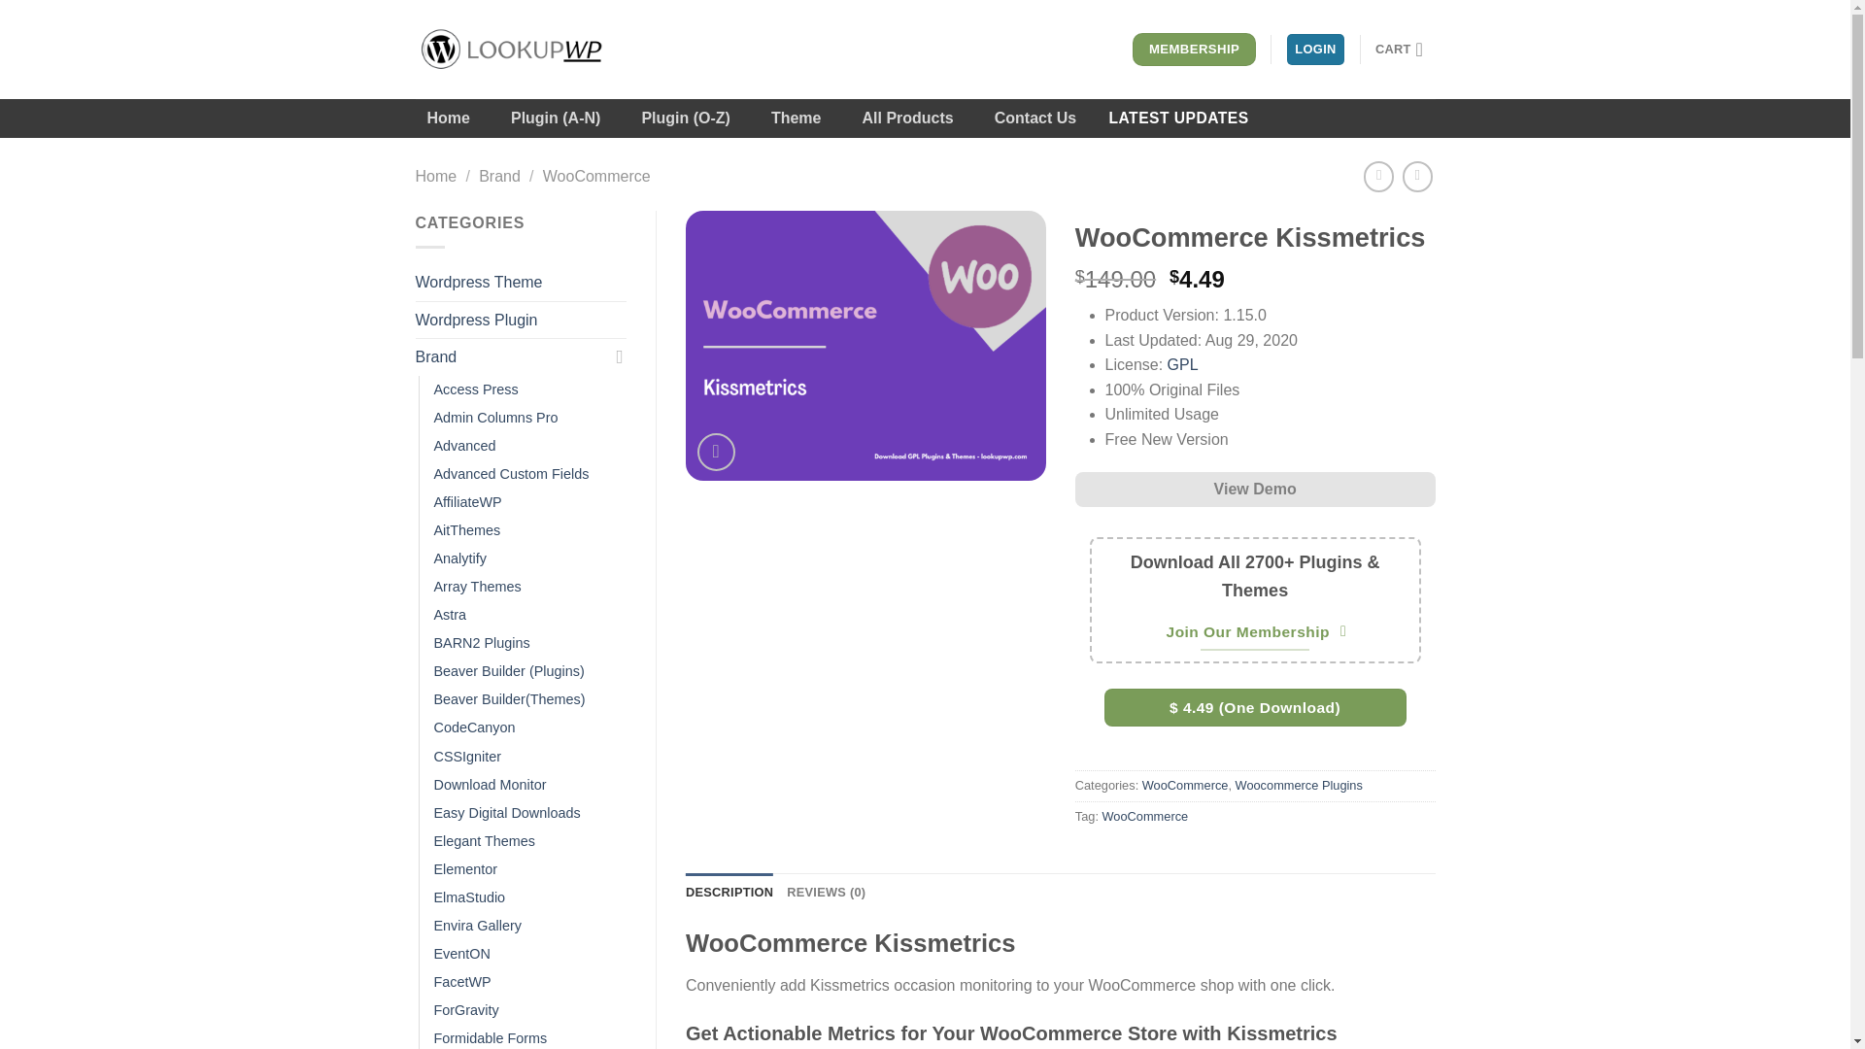 This screenshot has height=1049, width=1865. Describe the element at coordinates (716, 452) in the screenshot. I see `Zoom` at that location.